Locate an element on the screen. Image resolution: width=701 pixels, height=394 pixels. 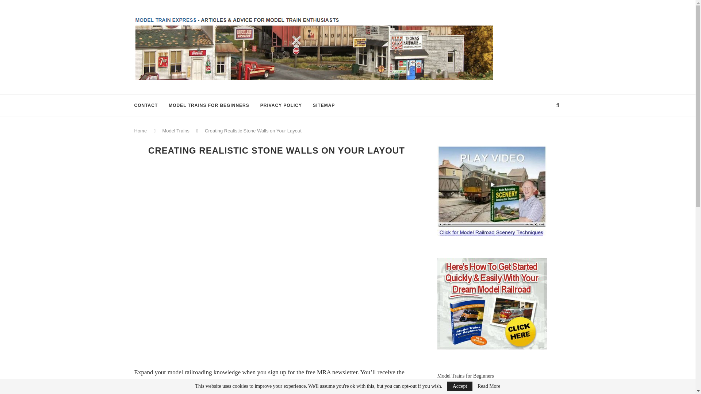
CONTACT is located at coordinates (146, 105).